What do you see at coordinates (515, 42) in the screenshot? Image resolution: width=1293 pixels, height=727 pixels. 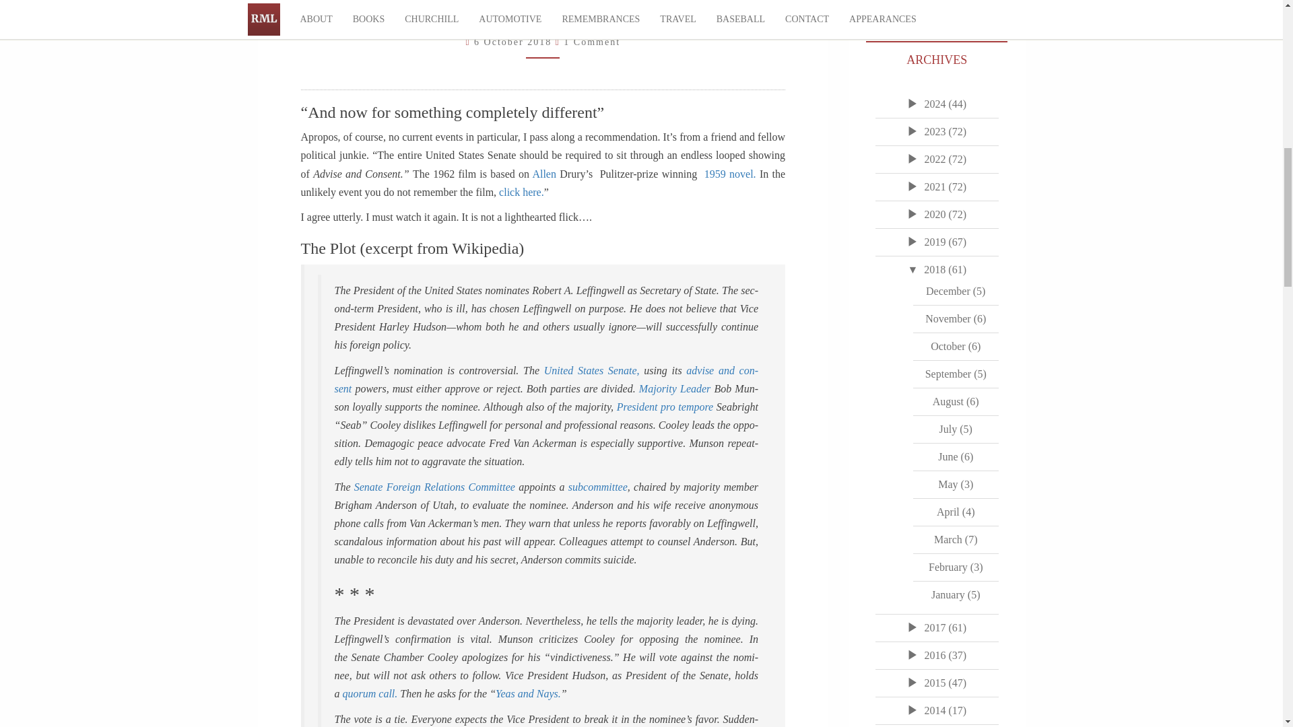 I see `14:00` at bounding box center [515, 42].